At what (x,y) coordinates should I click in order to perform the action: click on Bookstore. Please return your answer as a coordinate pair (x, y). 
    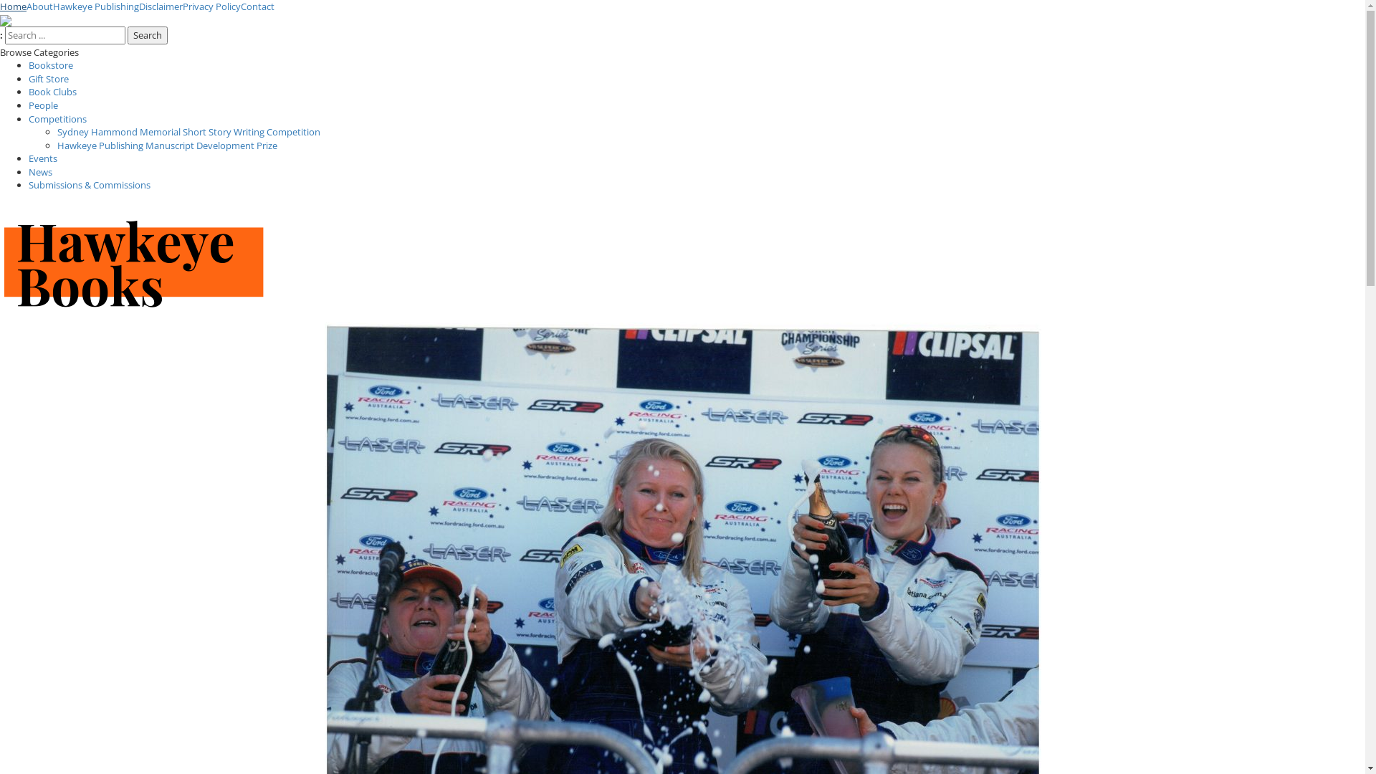
    Looking at the image, I should click on (51, 65).